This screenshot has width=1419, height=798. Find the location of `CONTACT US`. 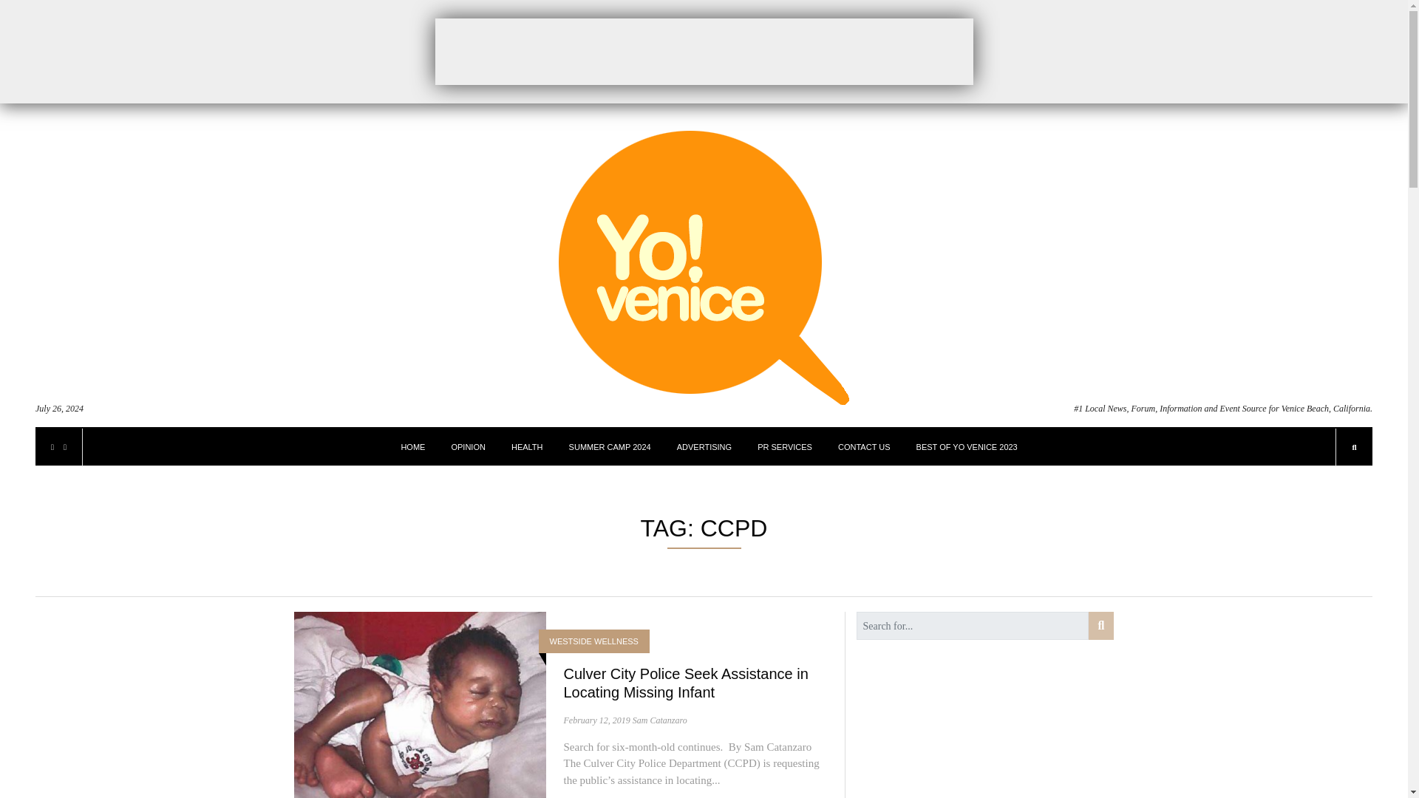

CONTACT US is located at coordinates (865, 446).